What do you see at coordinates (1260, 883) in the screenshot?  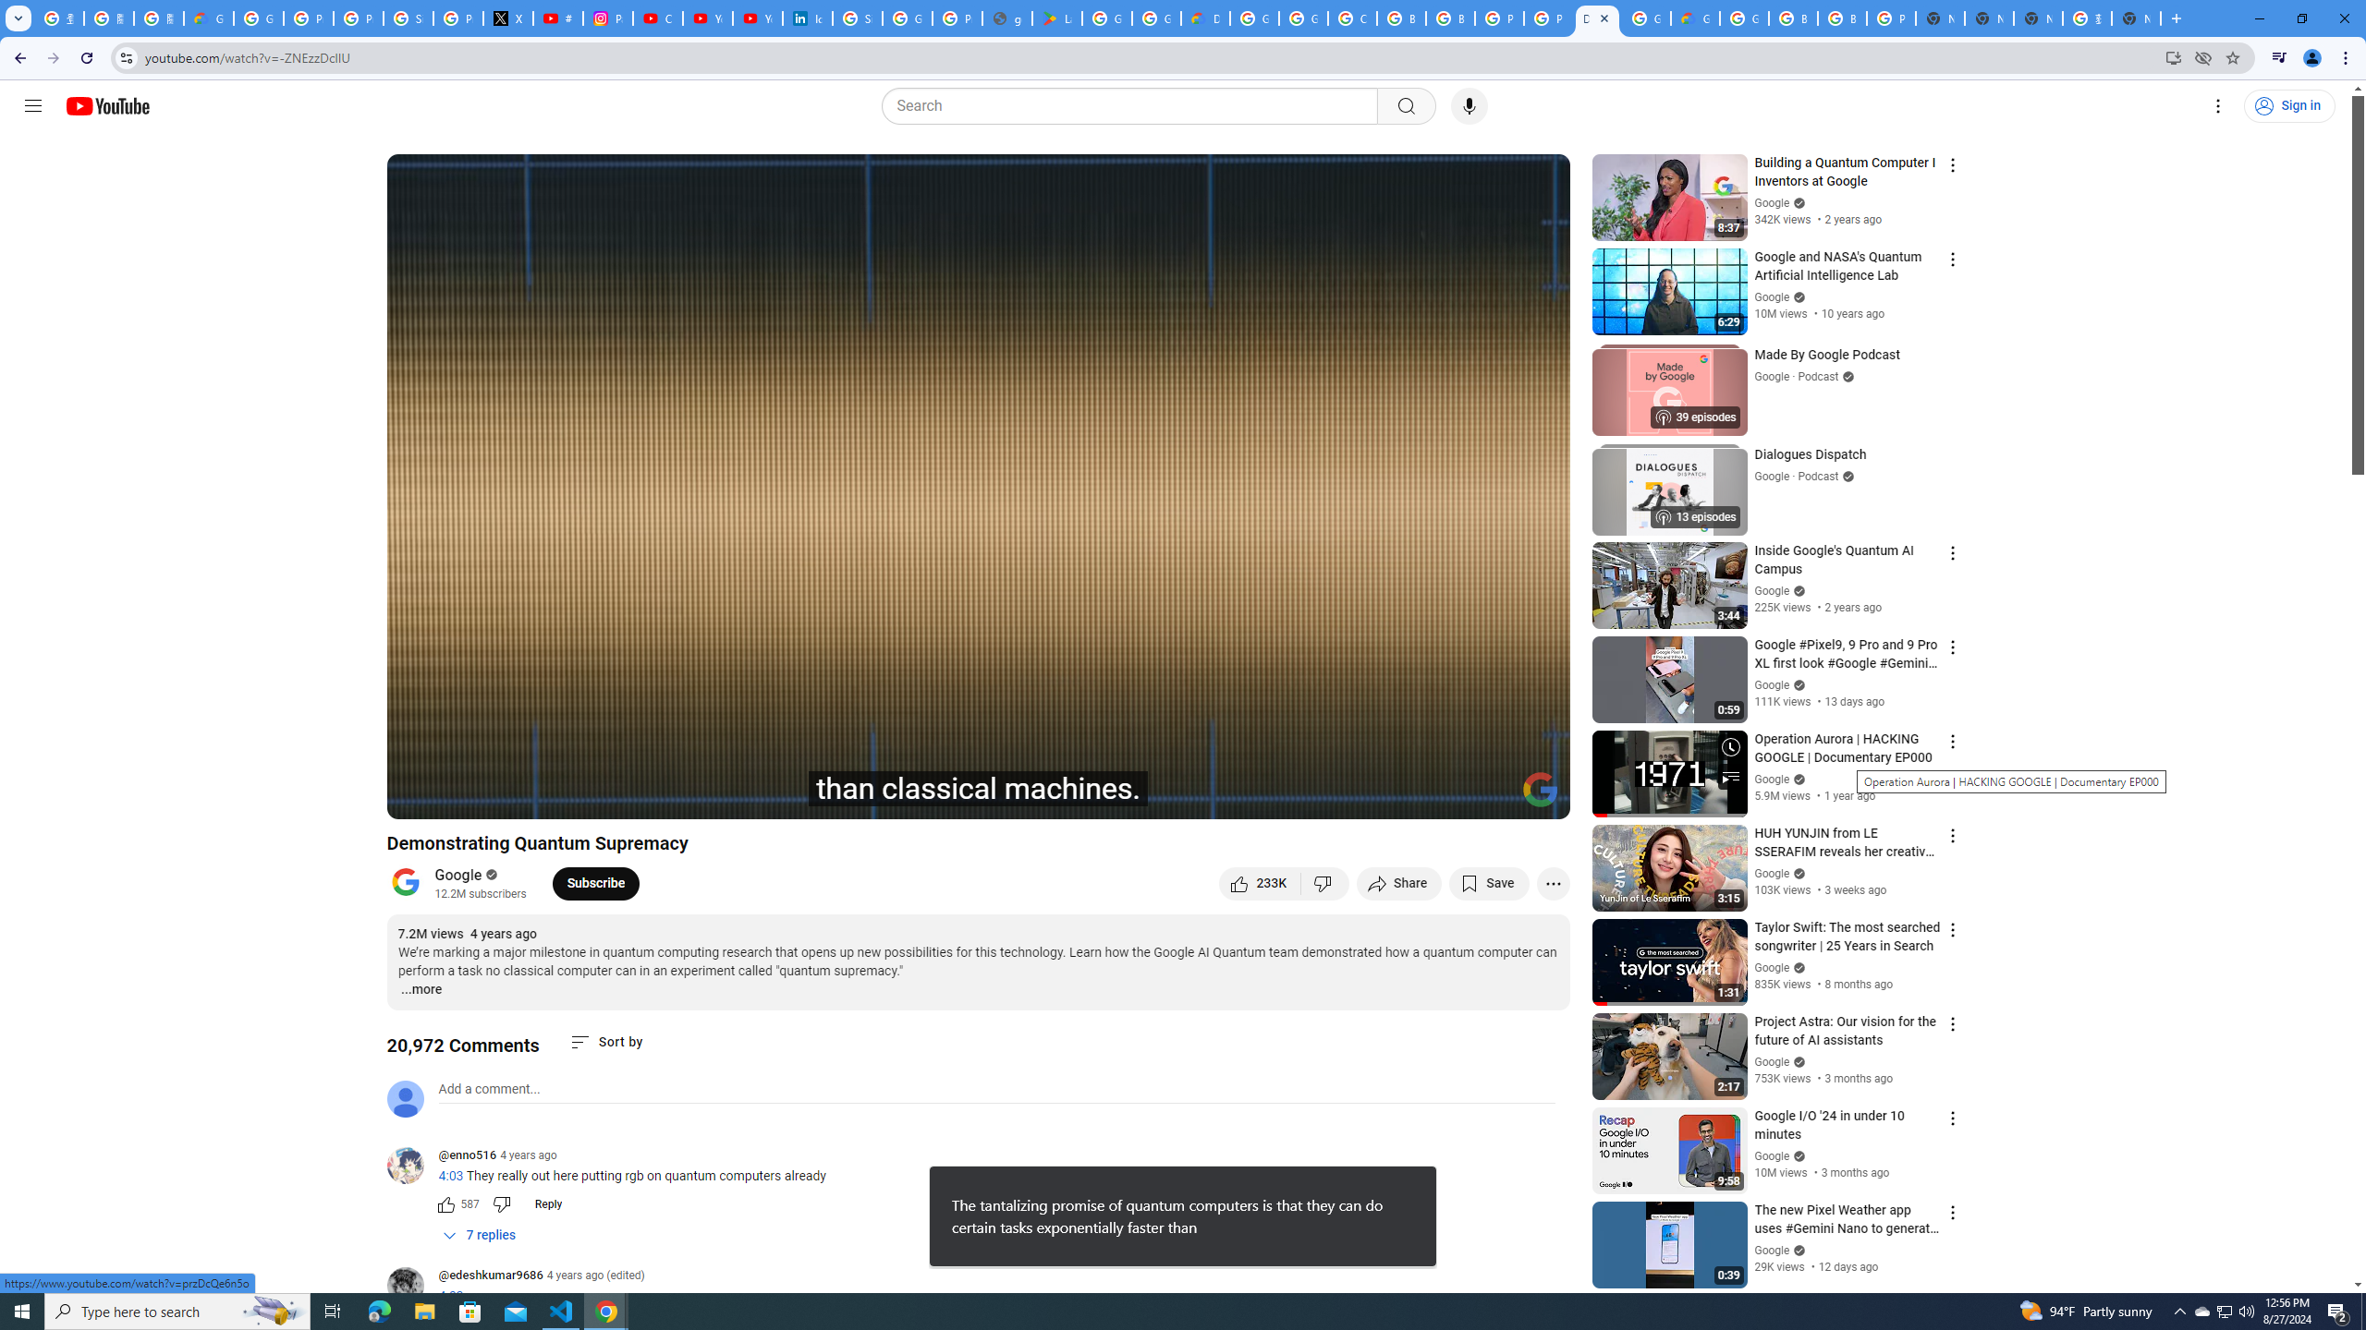 I see `like this video along with 233,071 other people` at bounding box center [1260, 883].